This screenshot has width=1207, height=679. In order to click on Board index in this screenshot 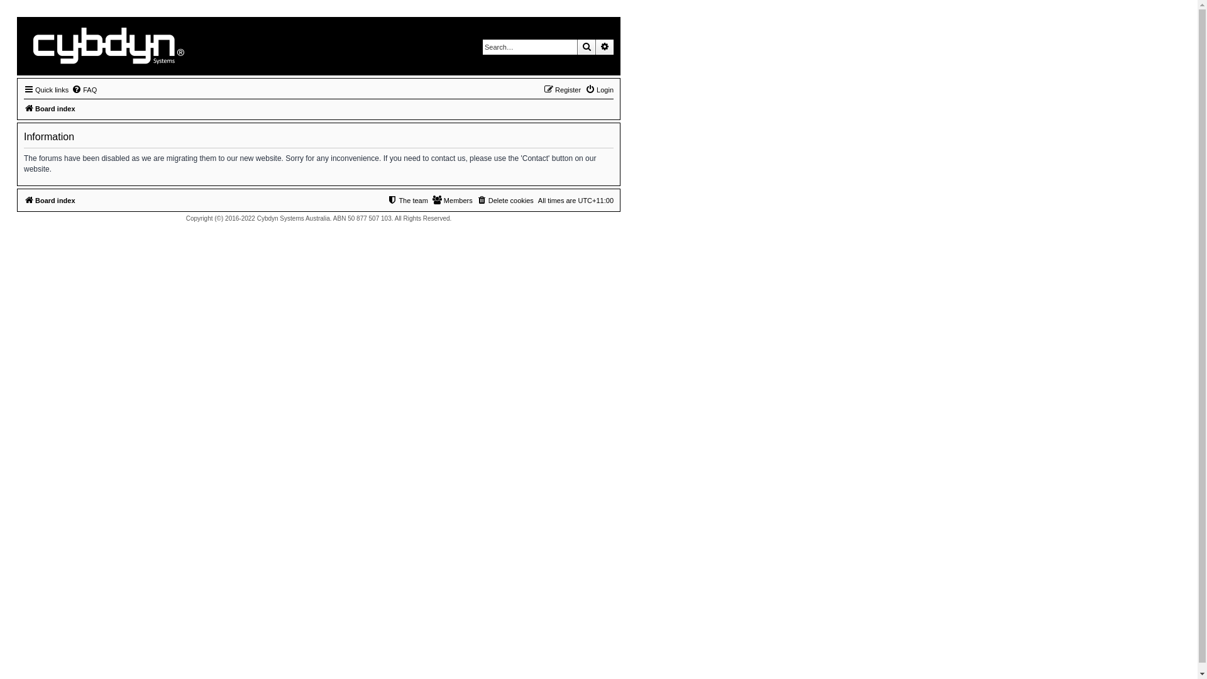, I will do `click(107, 47)`.